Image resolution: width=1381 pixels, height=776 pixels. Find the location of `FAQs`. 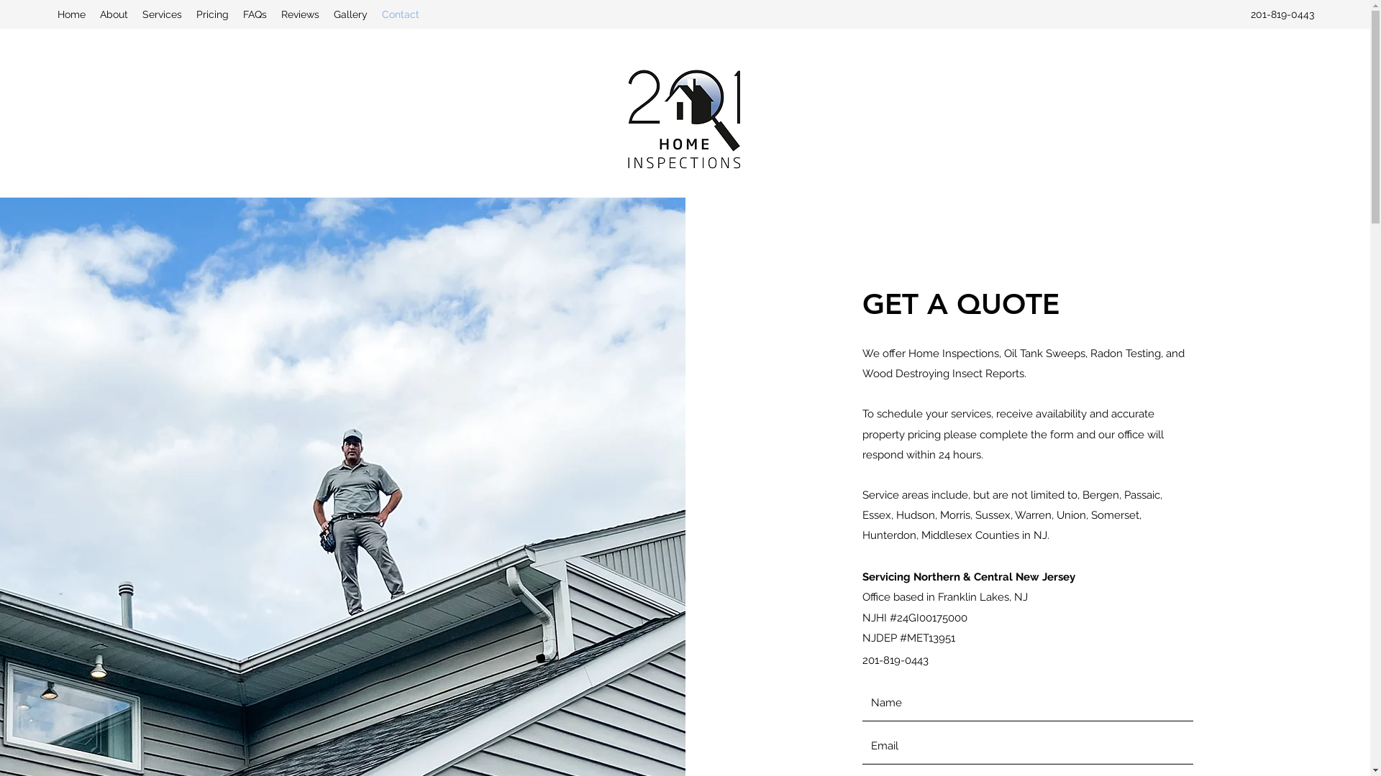

FAQs is located at coordinates (255, 14).